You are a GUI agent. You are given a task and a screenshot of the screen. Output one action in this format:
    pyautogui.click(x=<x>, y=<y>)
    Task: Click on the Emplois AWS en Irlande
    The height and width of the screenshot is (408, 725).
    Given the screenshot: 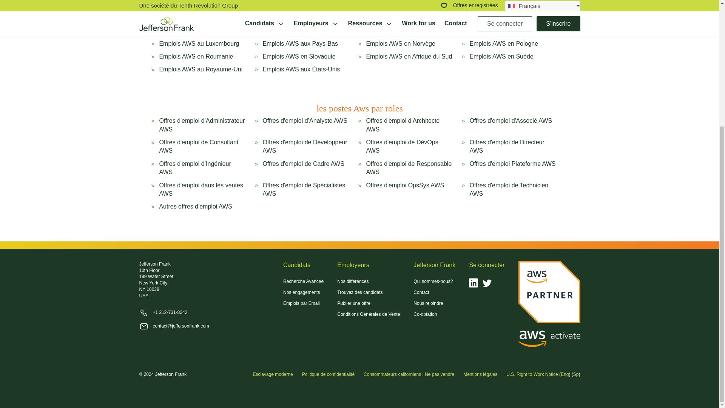 What is the action you would take?
    pyautogui.click(x=398, y=30)
    